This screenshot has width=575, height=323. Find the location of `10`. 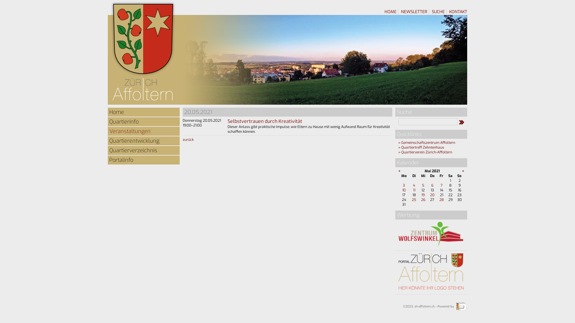

10 is located at coordinates (404, 190).